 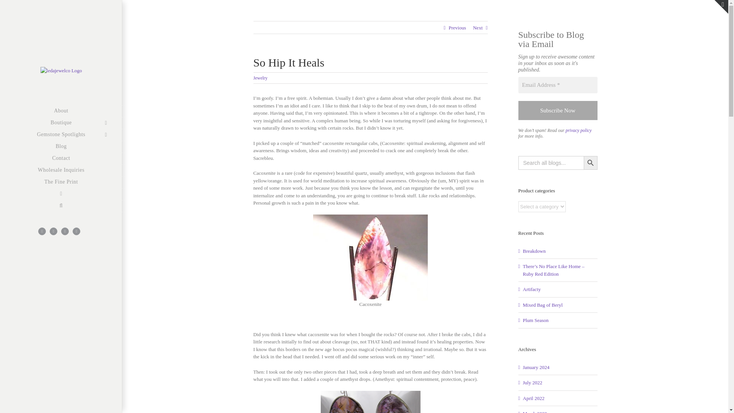 I want to click on Search, so click(x=61, y=206).